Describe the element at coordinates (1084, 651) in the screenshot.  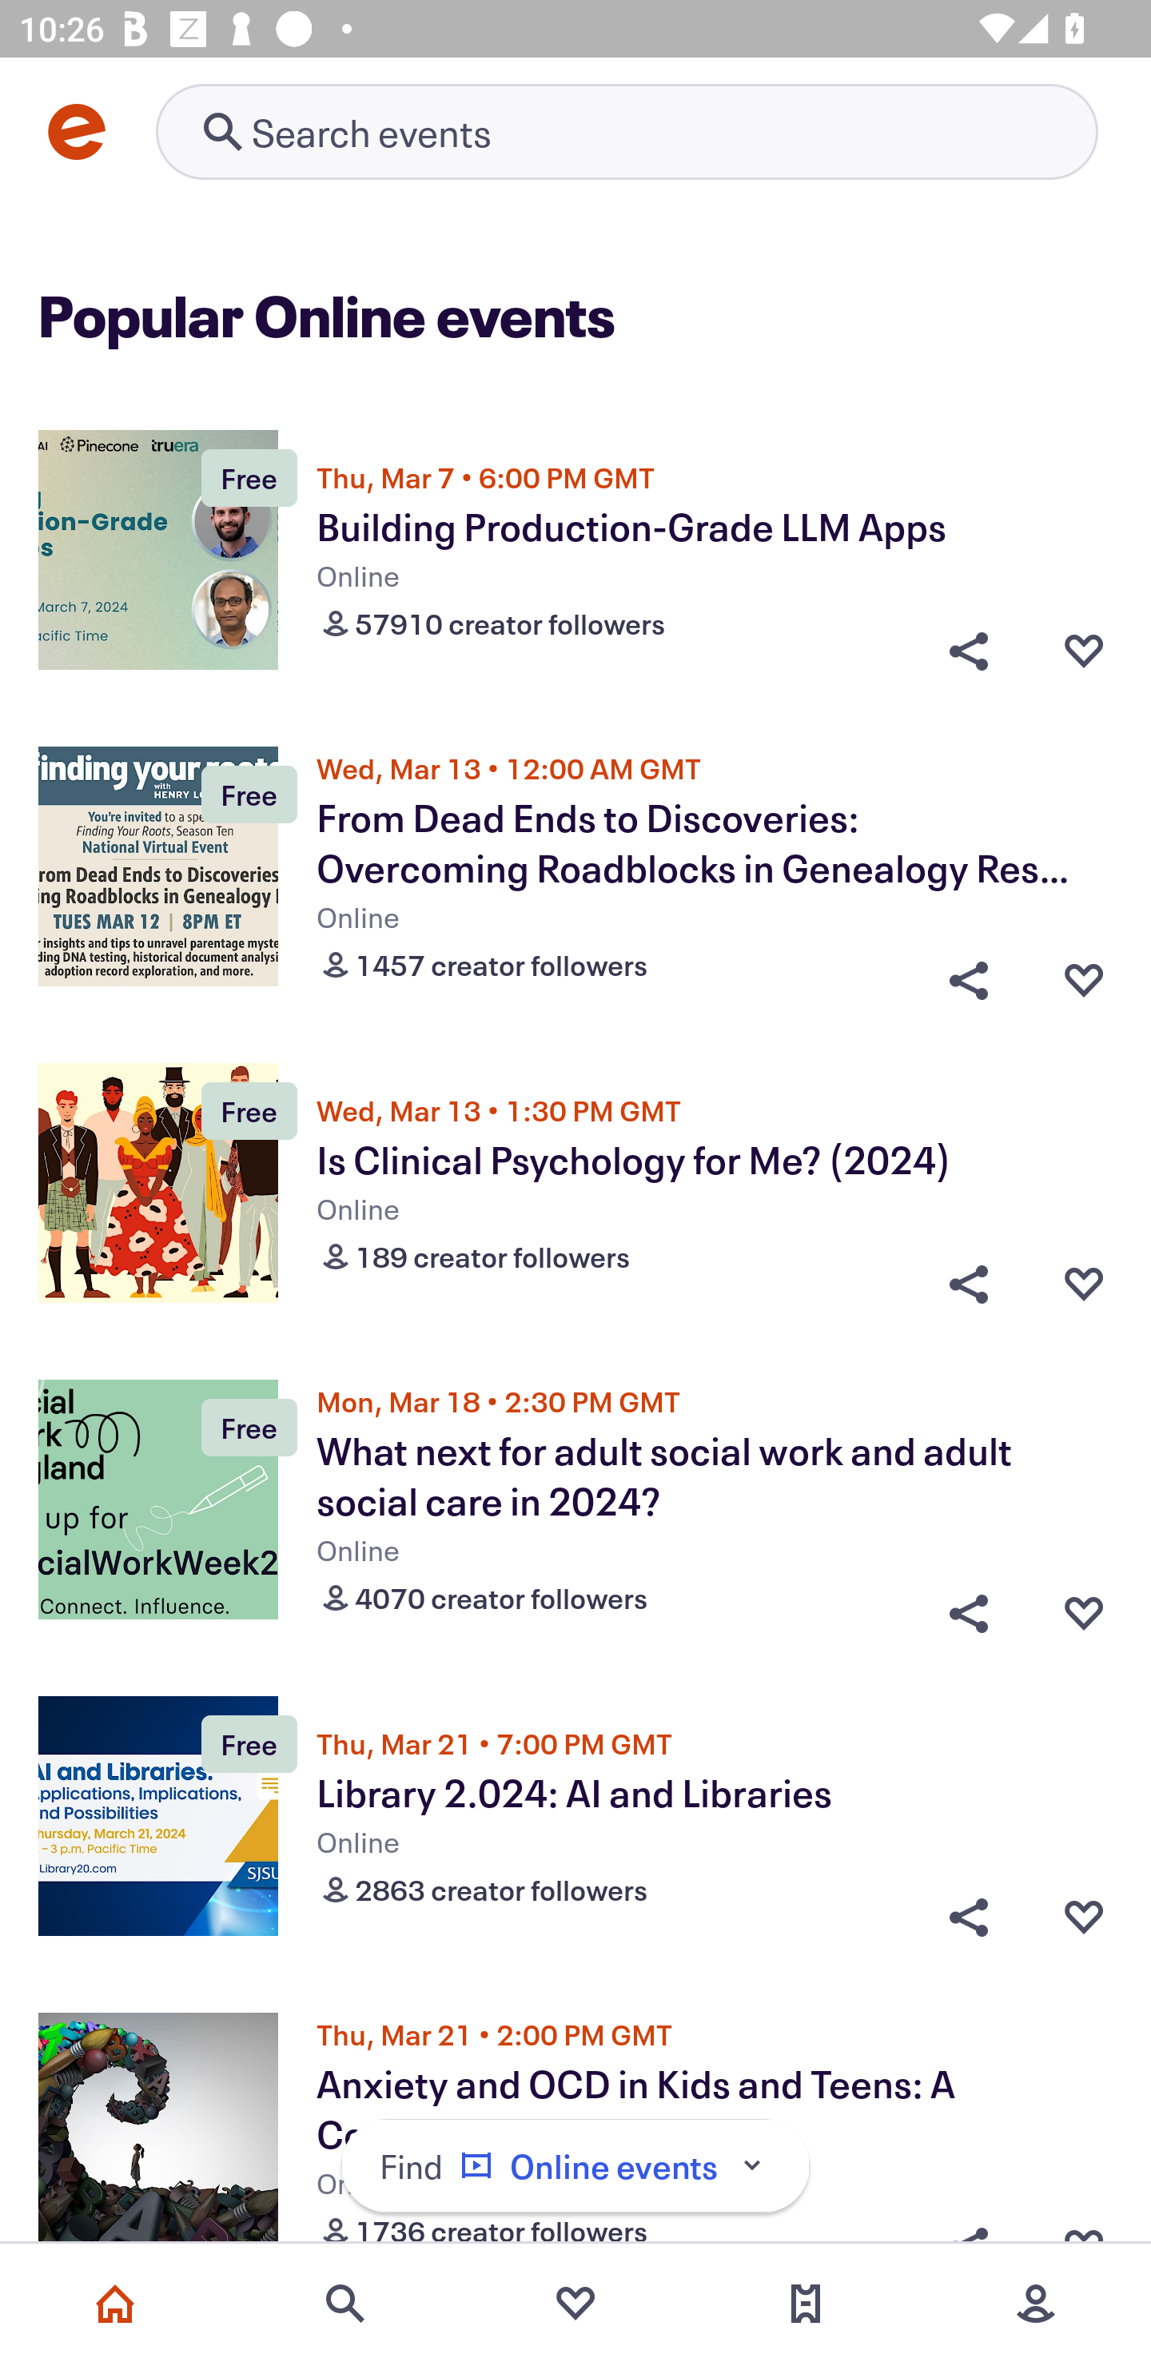
I see `Favorite button` at that location.